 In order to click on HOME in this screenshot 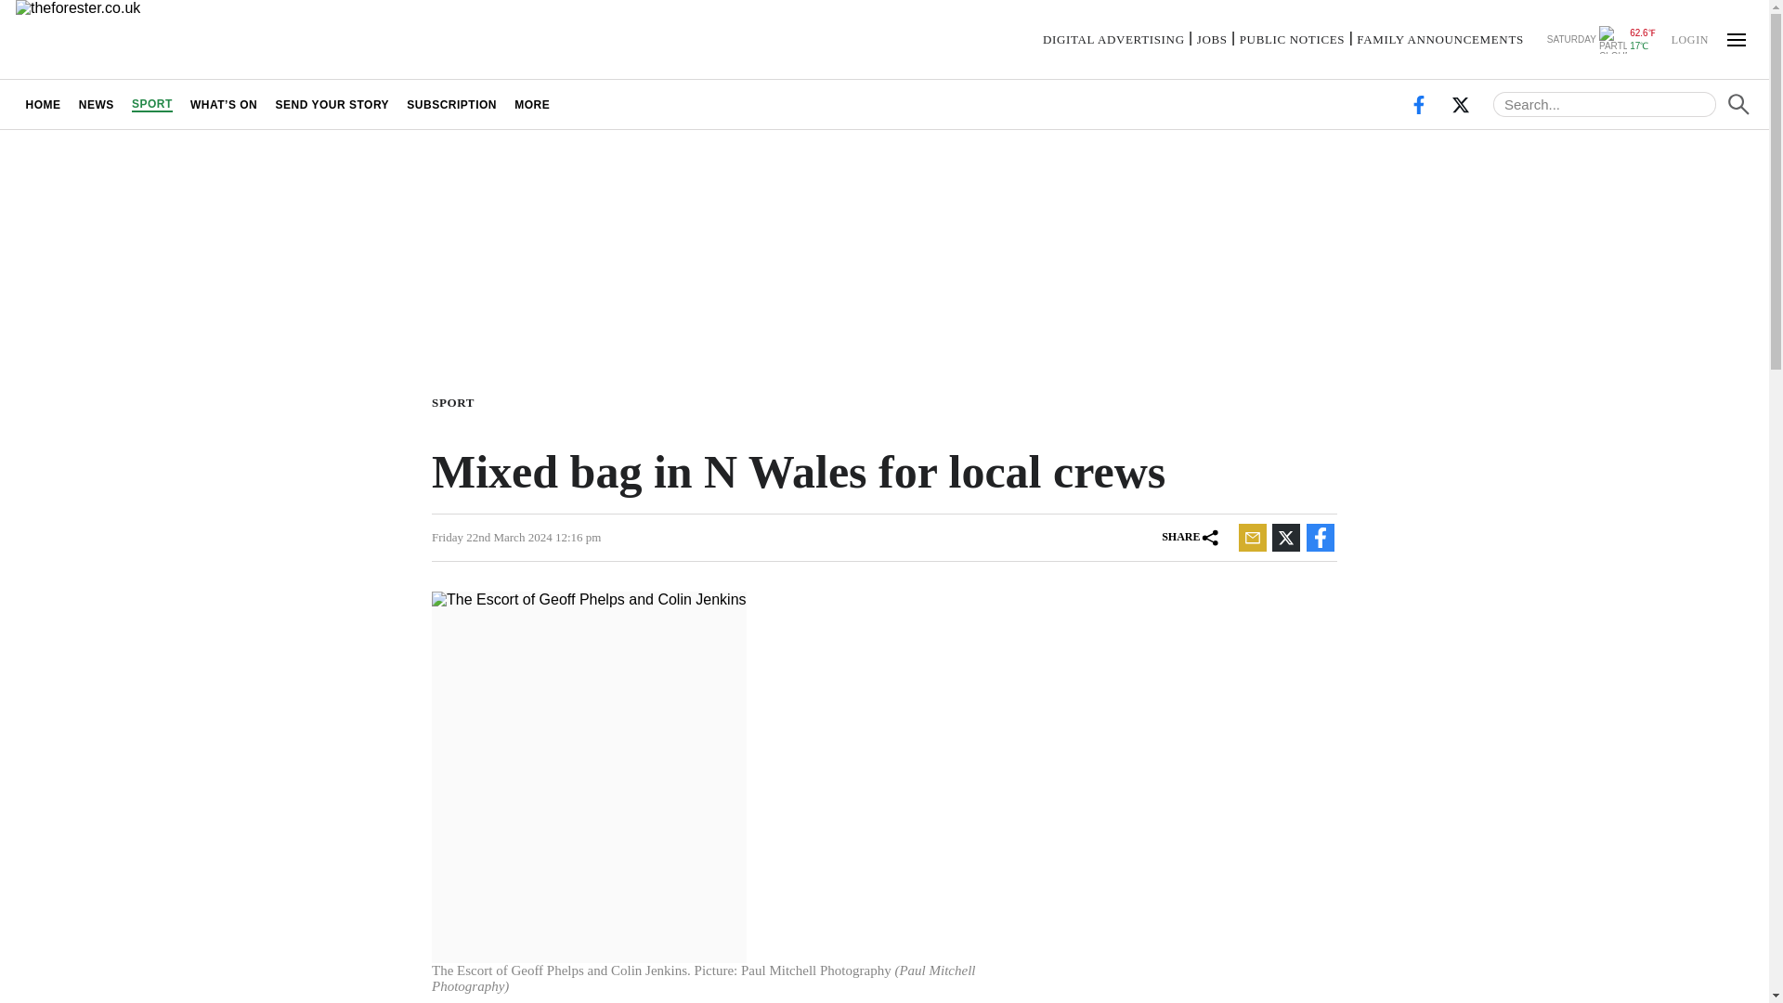, I will do `click(43, 104)`.